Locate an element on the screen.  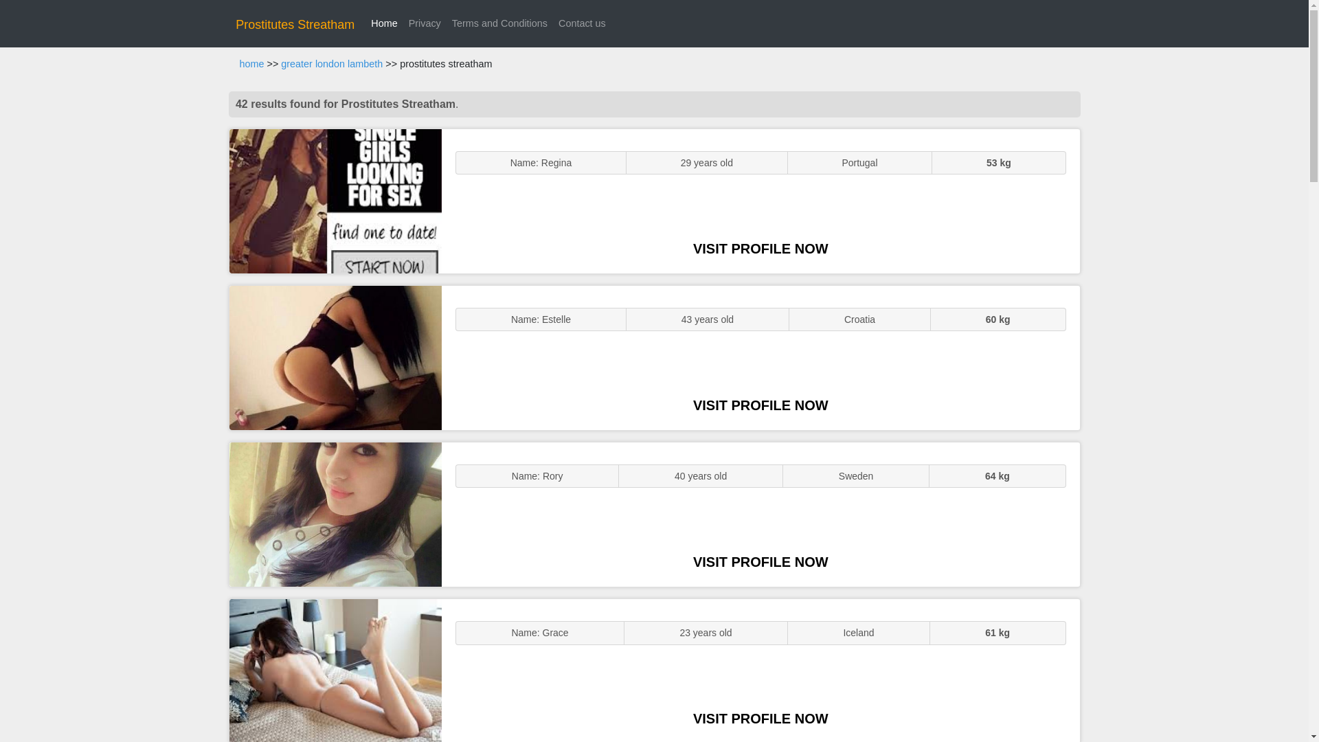
 ENGLISH STUNNER is located at coordinates (335, 201).